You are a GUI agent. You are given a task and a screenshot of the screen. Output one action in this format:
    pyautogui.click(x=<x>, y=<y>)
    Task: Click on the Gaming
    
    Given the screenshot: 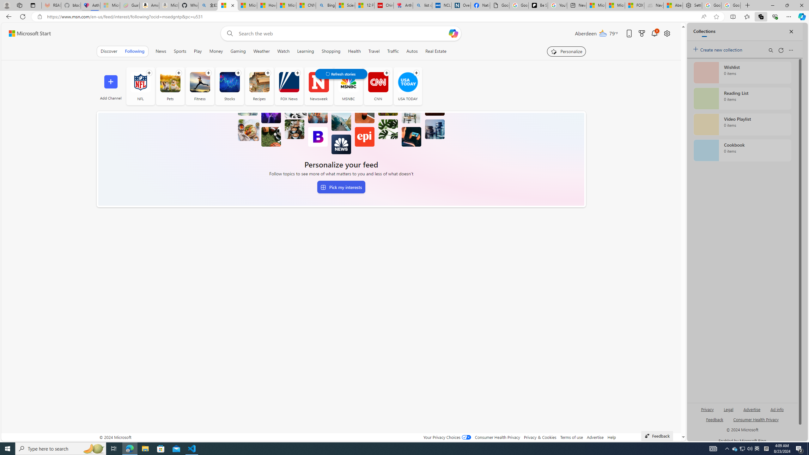 What is the action you would take?
    pyautogui.click(x=238, y=51)
    